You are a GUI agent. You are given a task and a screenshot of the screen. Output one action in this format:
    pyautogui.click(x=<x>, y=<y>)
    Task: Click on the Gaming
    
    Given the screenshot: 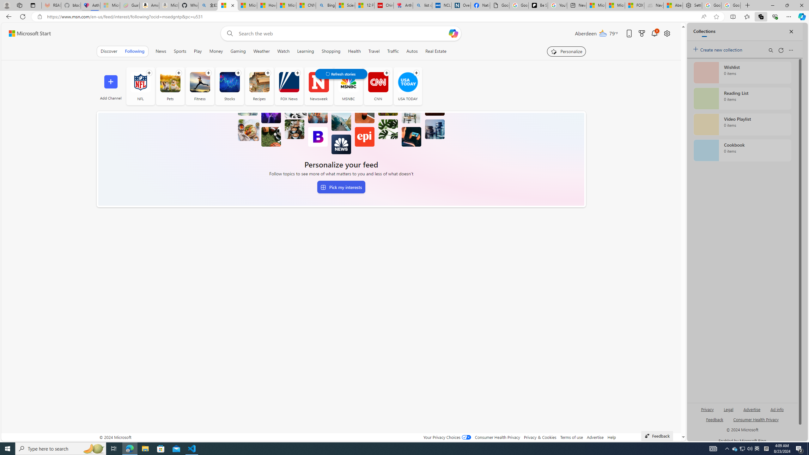 What is the action you would take?
    pyautogui.click(x=238, y=51)
    